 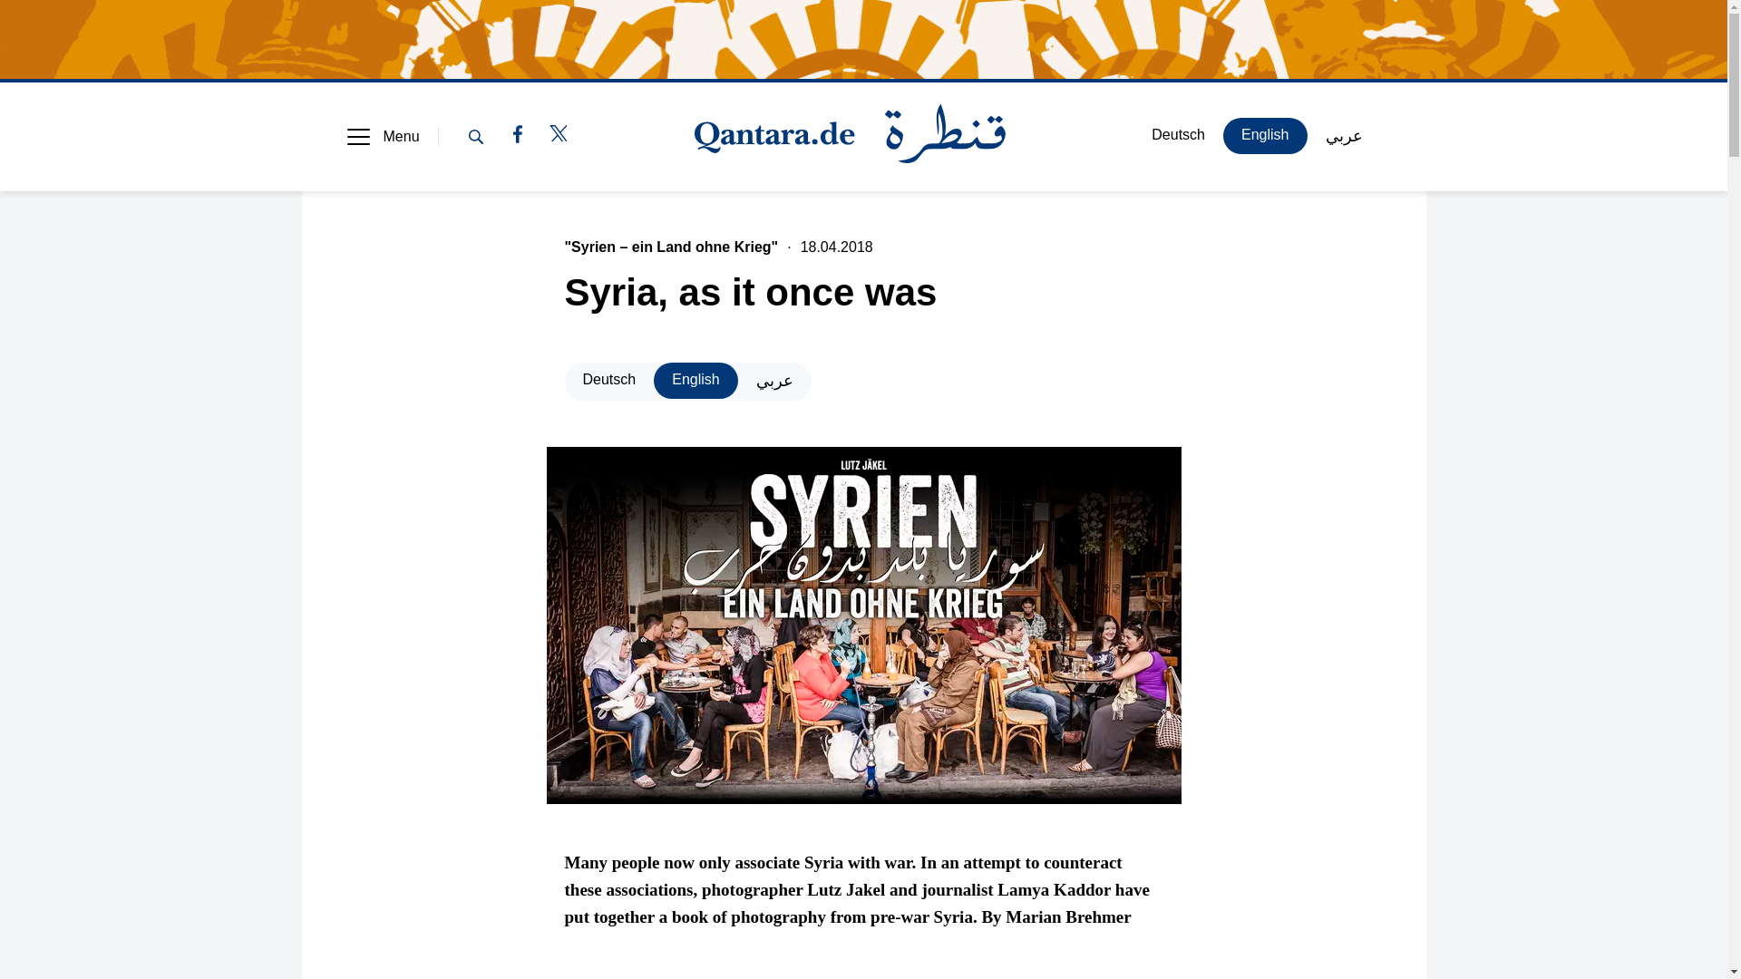 I want to click on Home, so click(x=851, y=136).